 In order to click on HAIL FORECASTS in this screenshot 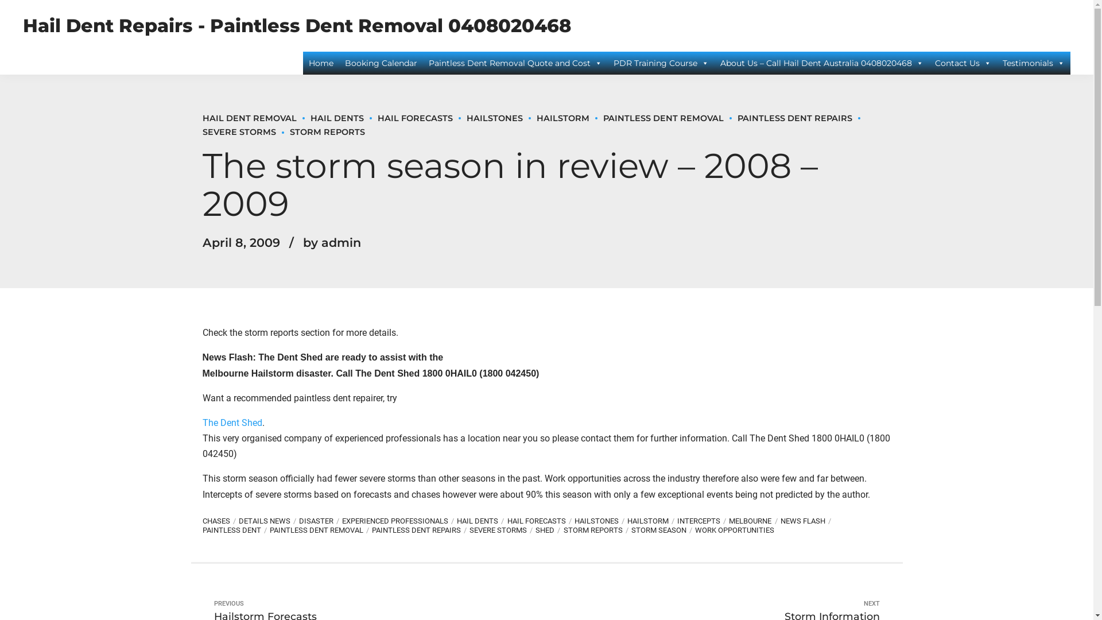, I will do `click(541, 521)`.